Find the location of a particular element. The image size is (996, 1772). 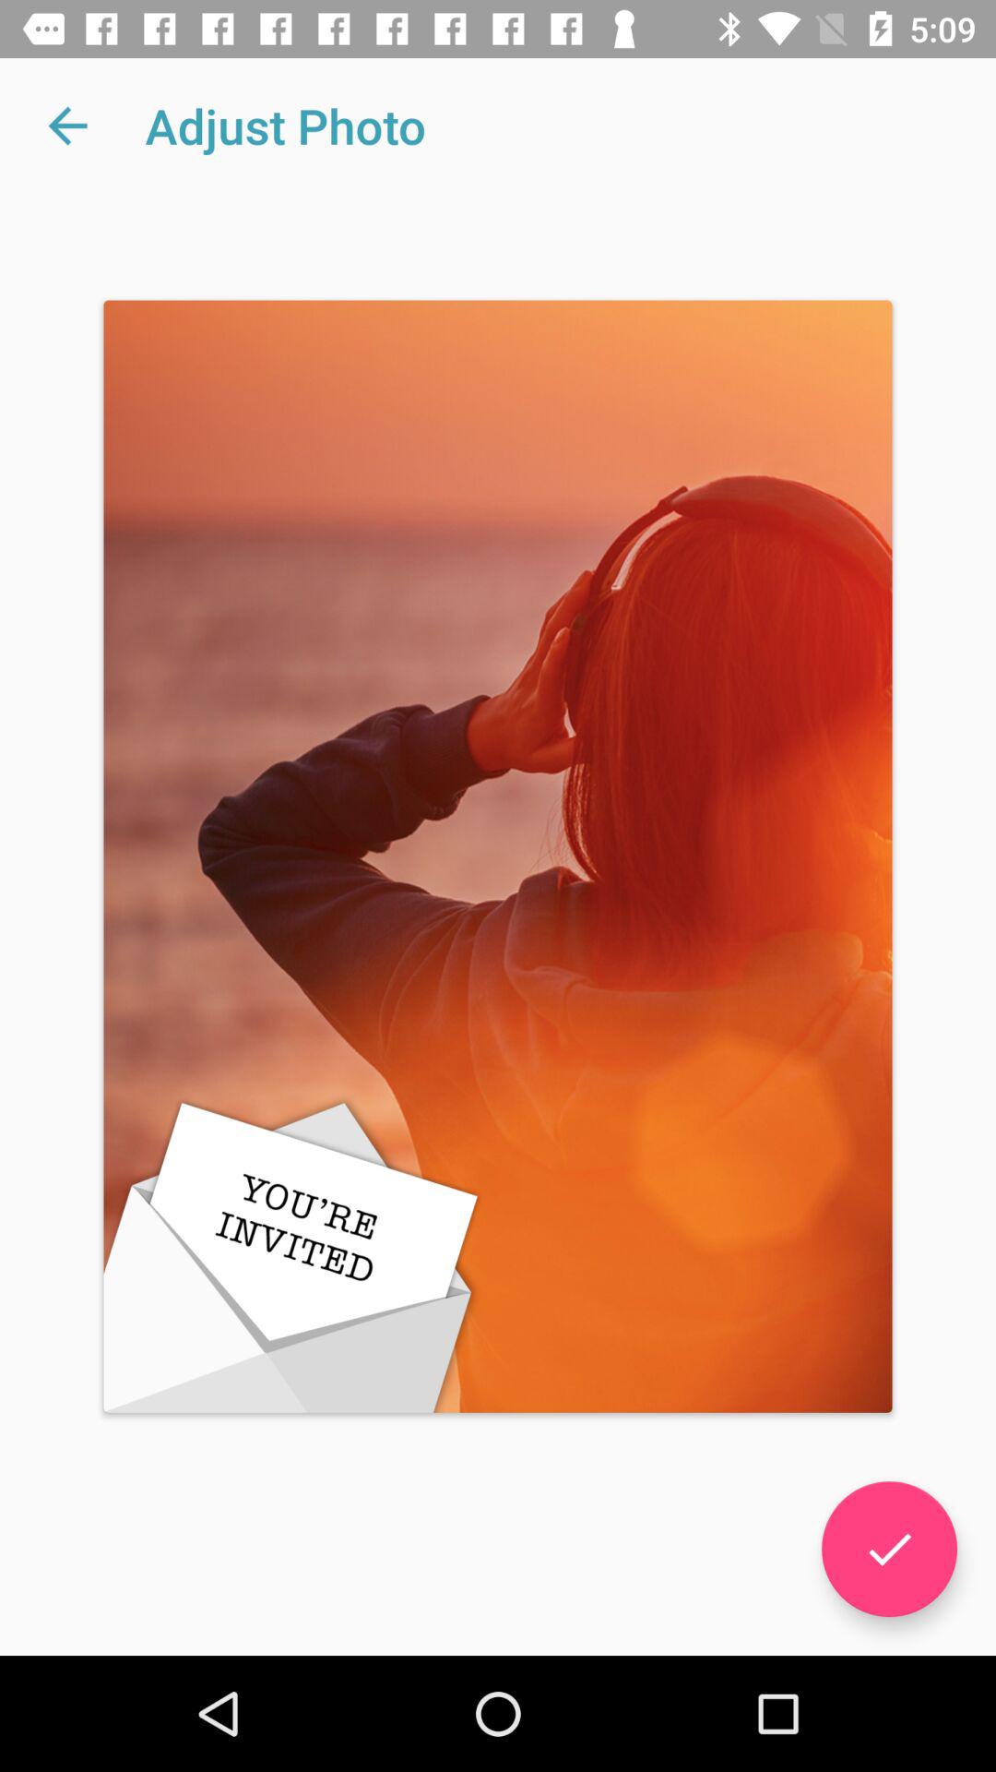

press item at the bottom right corner is located at coordinates (889, 1549).